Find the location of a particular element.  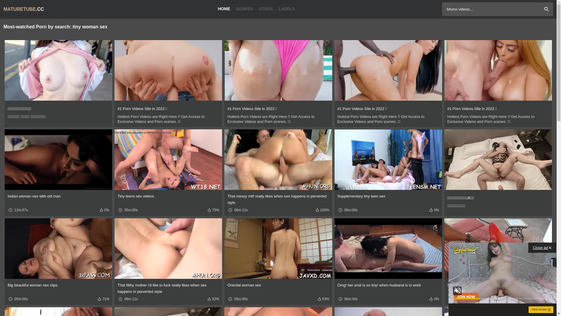

Omg! her anal is so tiny! when husband is in work is located at coordinates (379, 285).